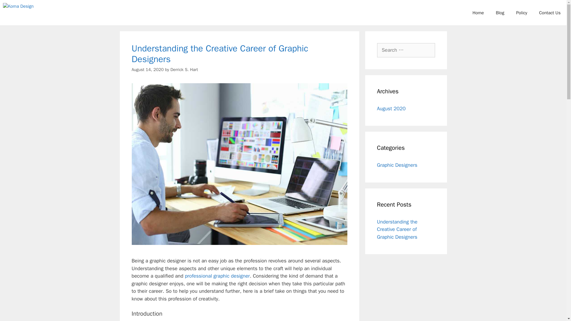 The height and width of the screenshot is (321, 571). What do you see at coordinates (406, 50) in the screenshot?
I see `Search for:` at bounding box center [406, 50].